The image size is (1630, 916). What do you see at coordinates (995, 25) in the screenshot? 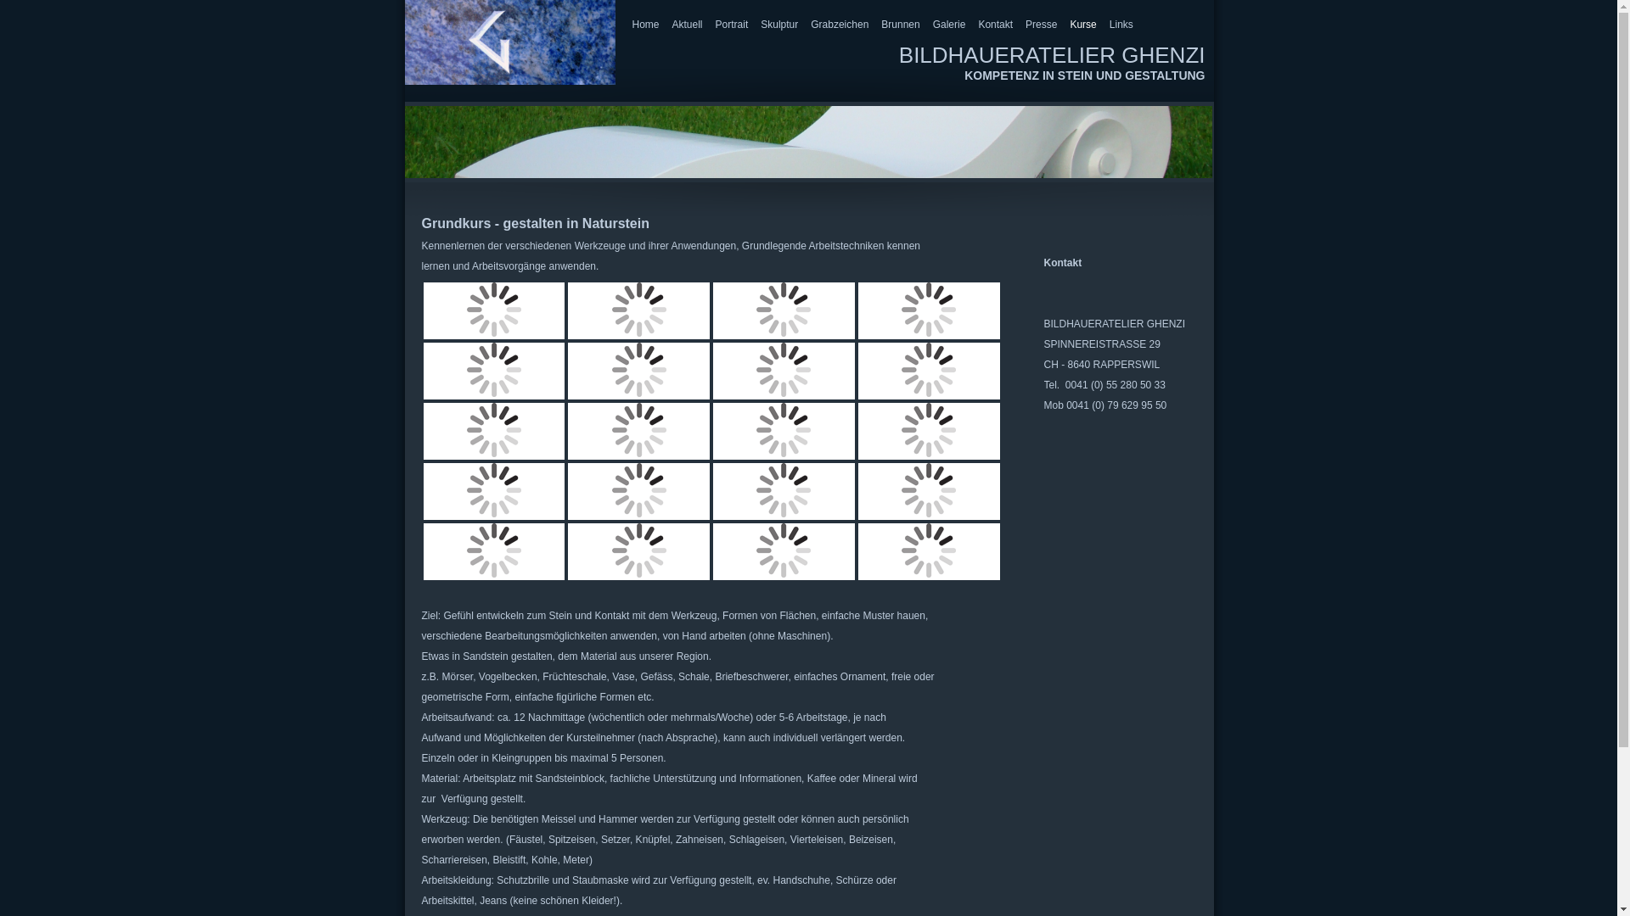
I see `Kontakt` at bounding box center [995, 25].